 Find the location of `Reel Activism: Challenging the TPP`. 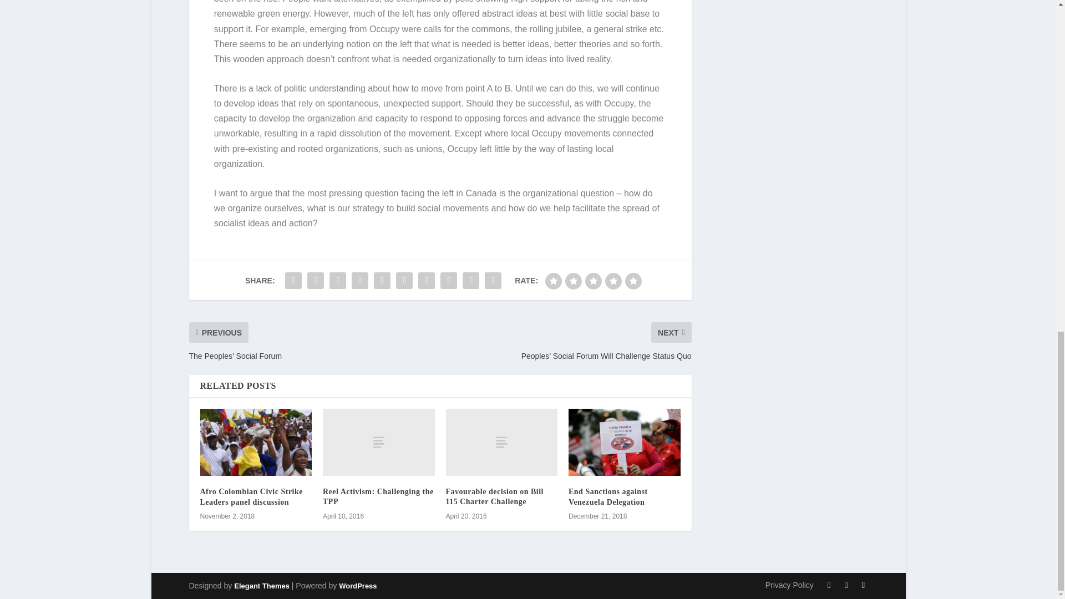

Reel Activism: Challenging the TPP is located at coordinates (378, 496).